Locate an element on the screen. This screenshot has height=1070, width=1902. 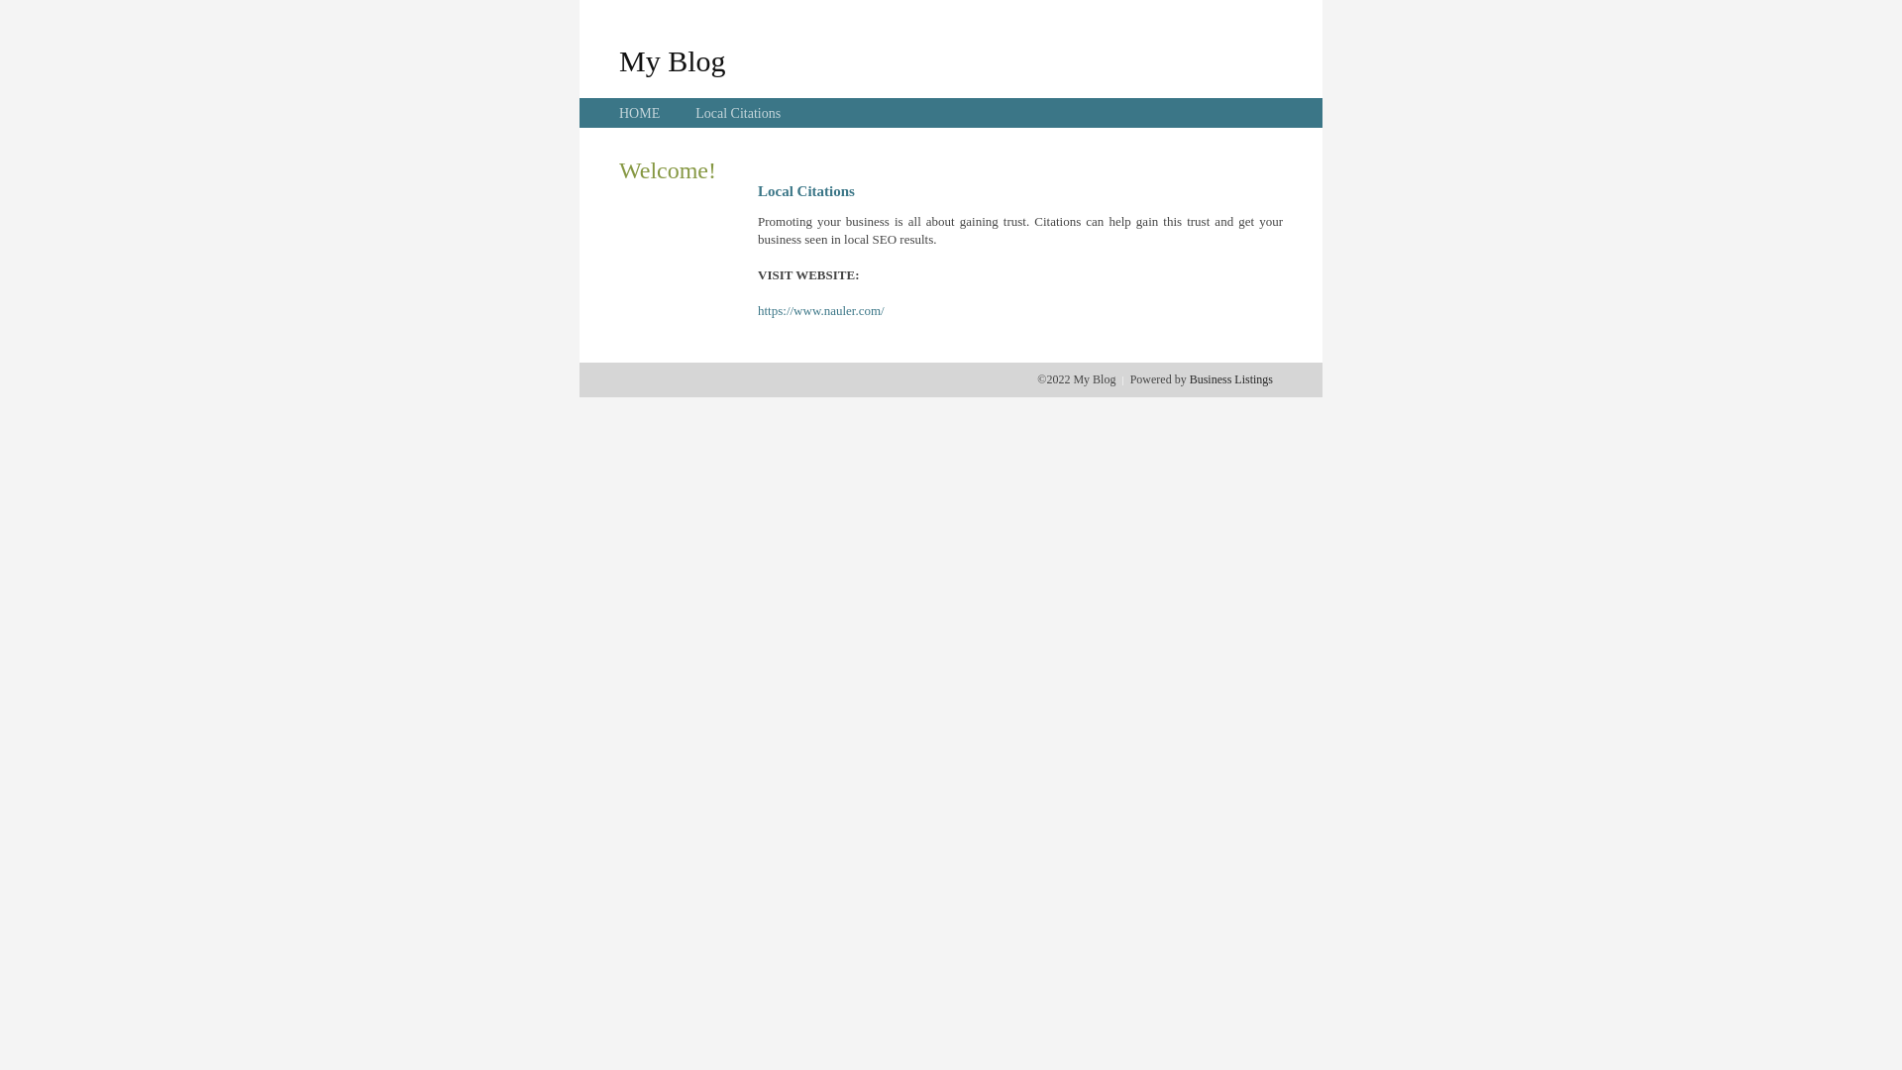
https://www.nauler.com/ is located at coordinates (821, 311).